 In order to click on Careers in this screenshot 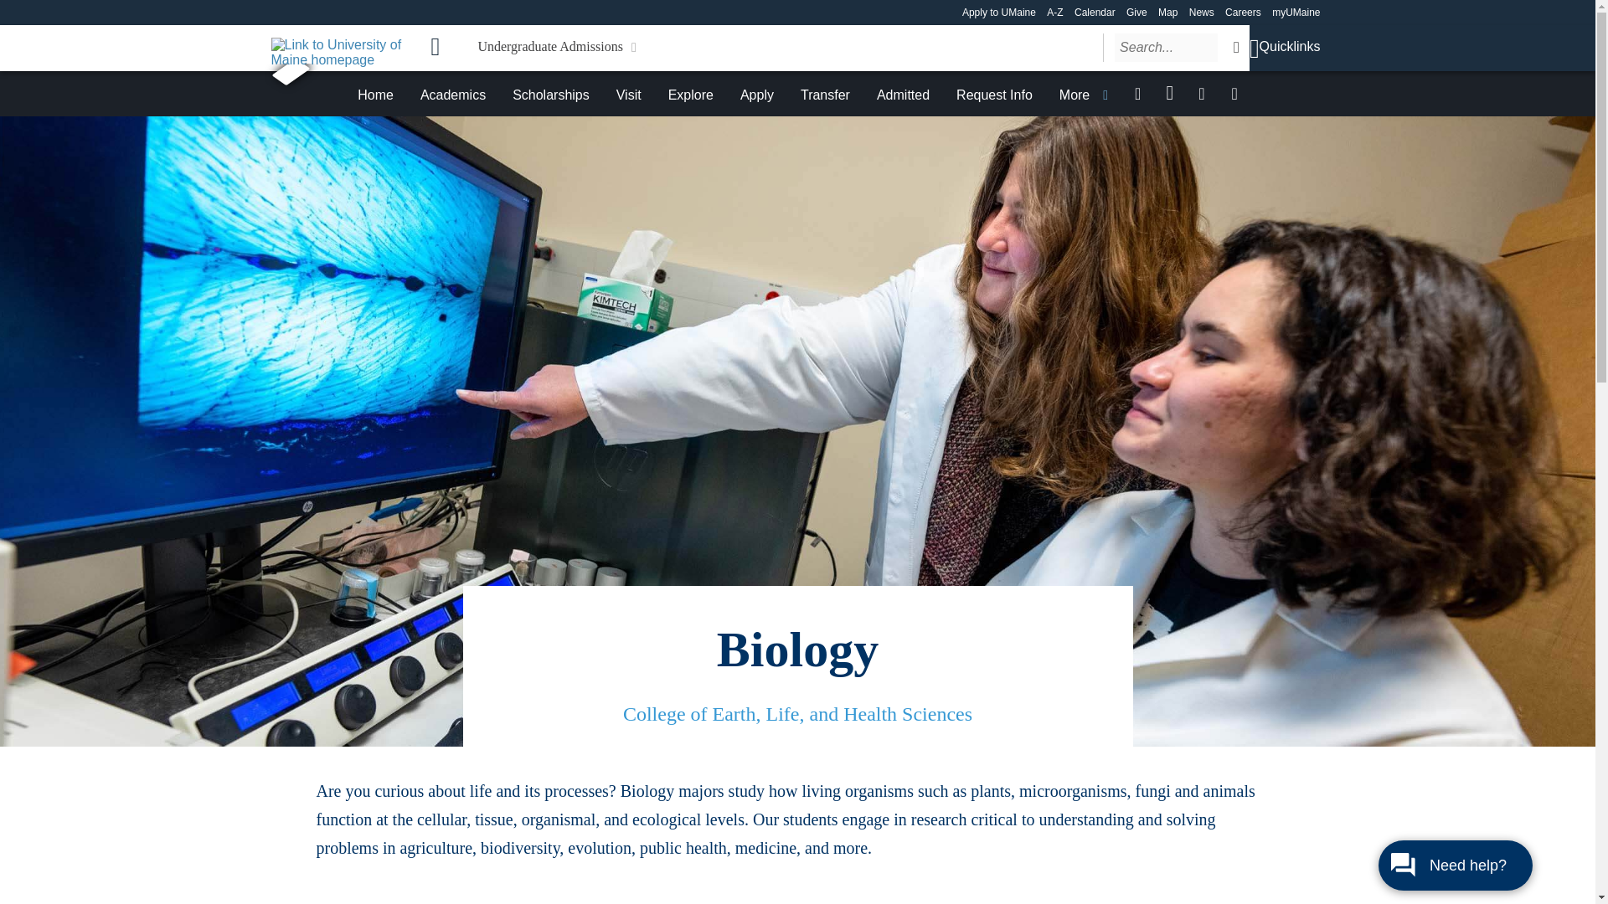, I will do `click(1243, 12)`.